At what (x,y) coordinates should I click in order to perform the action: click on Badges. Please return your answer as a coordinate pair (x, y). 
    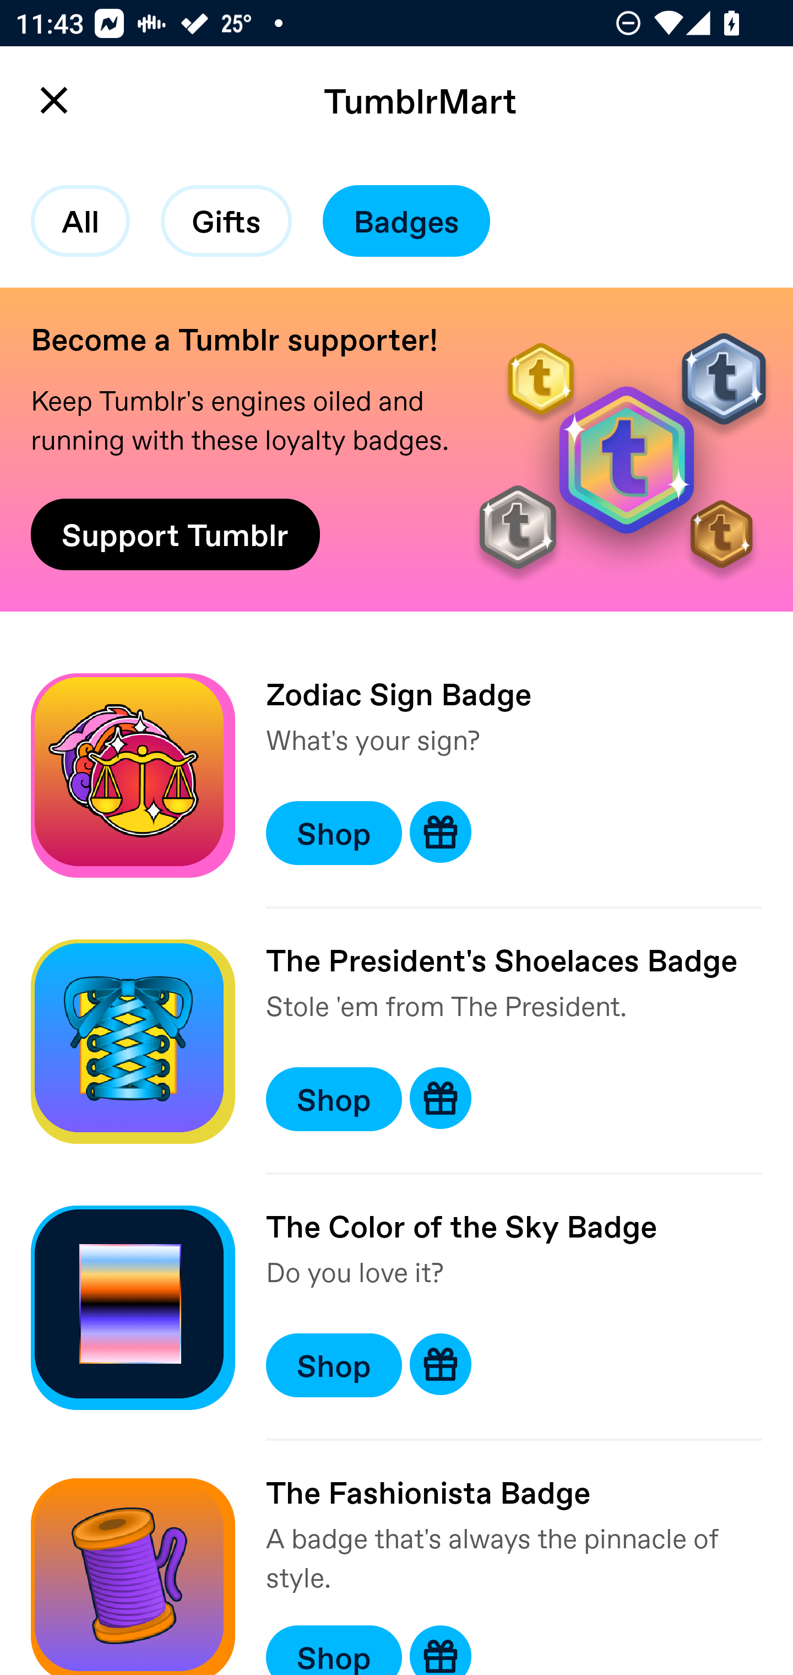
    Looking at the image, I should click on (406, 221).